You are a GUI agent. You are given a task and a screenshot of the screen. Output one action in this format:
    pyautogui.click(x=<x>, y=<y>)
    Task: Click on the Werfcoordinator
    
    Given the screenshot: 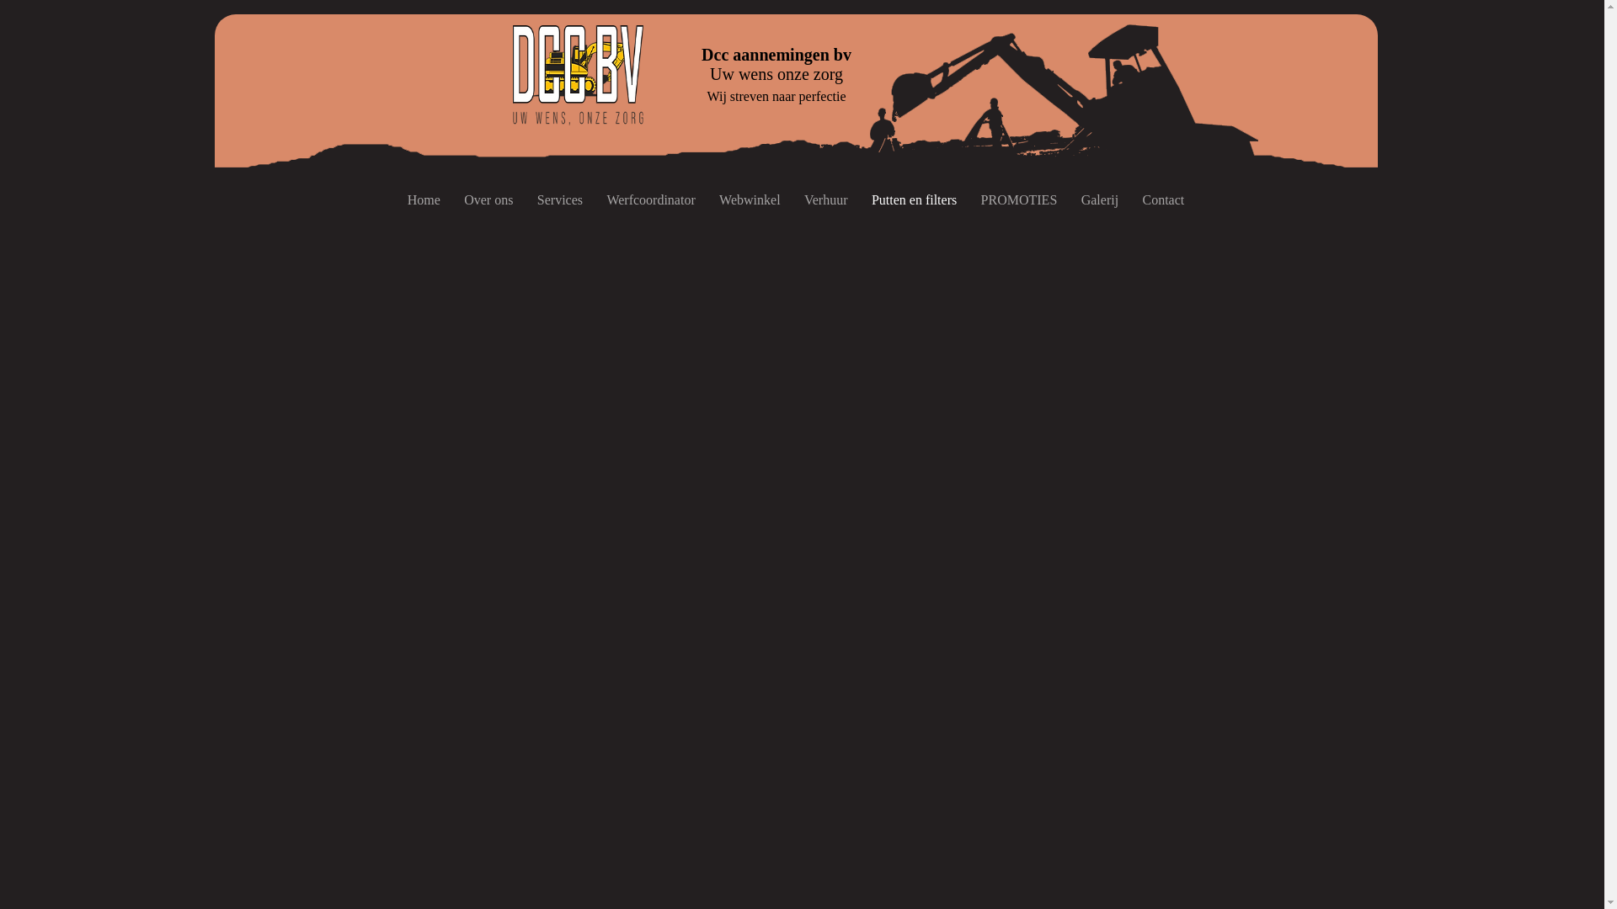 What is the action you would take?
    pyautogui.click(x=651, y=200)
    